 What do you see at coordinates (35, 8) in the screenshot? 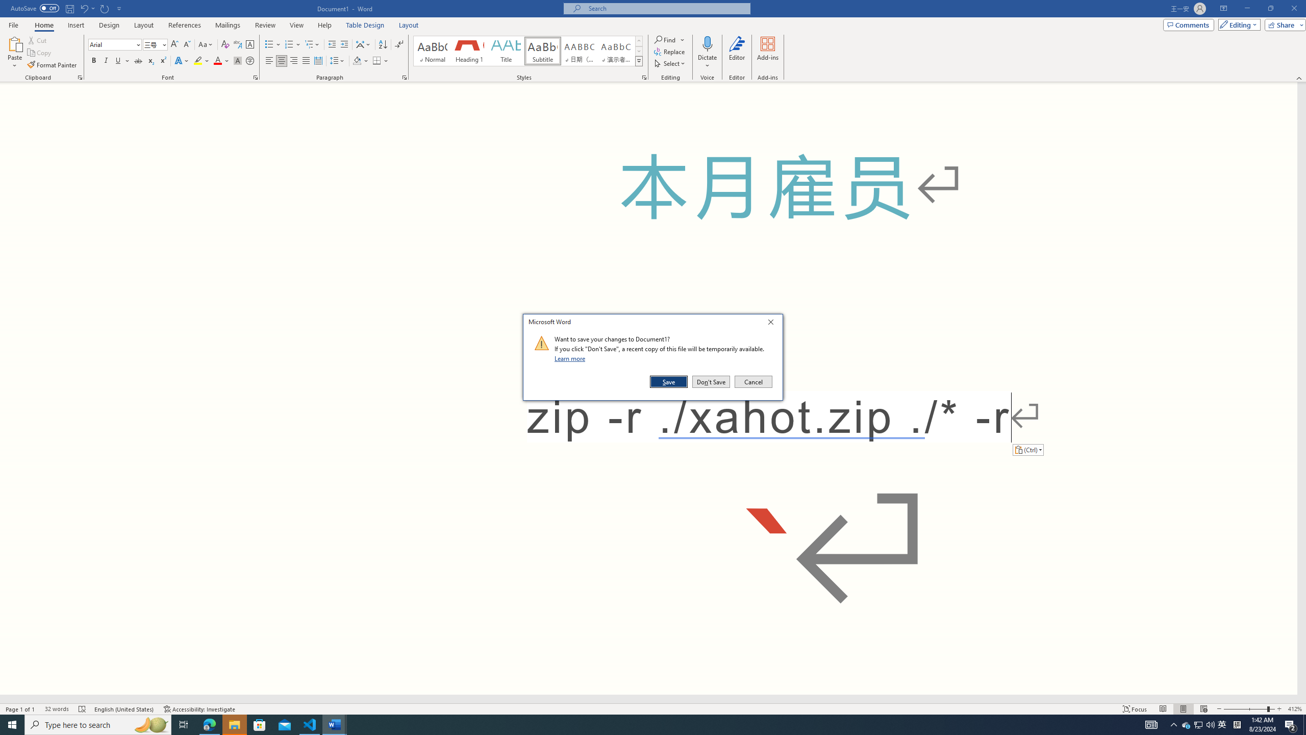
I see `AutoSave` at bounding box center [35, 8].